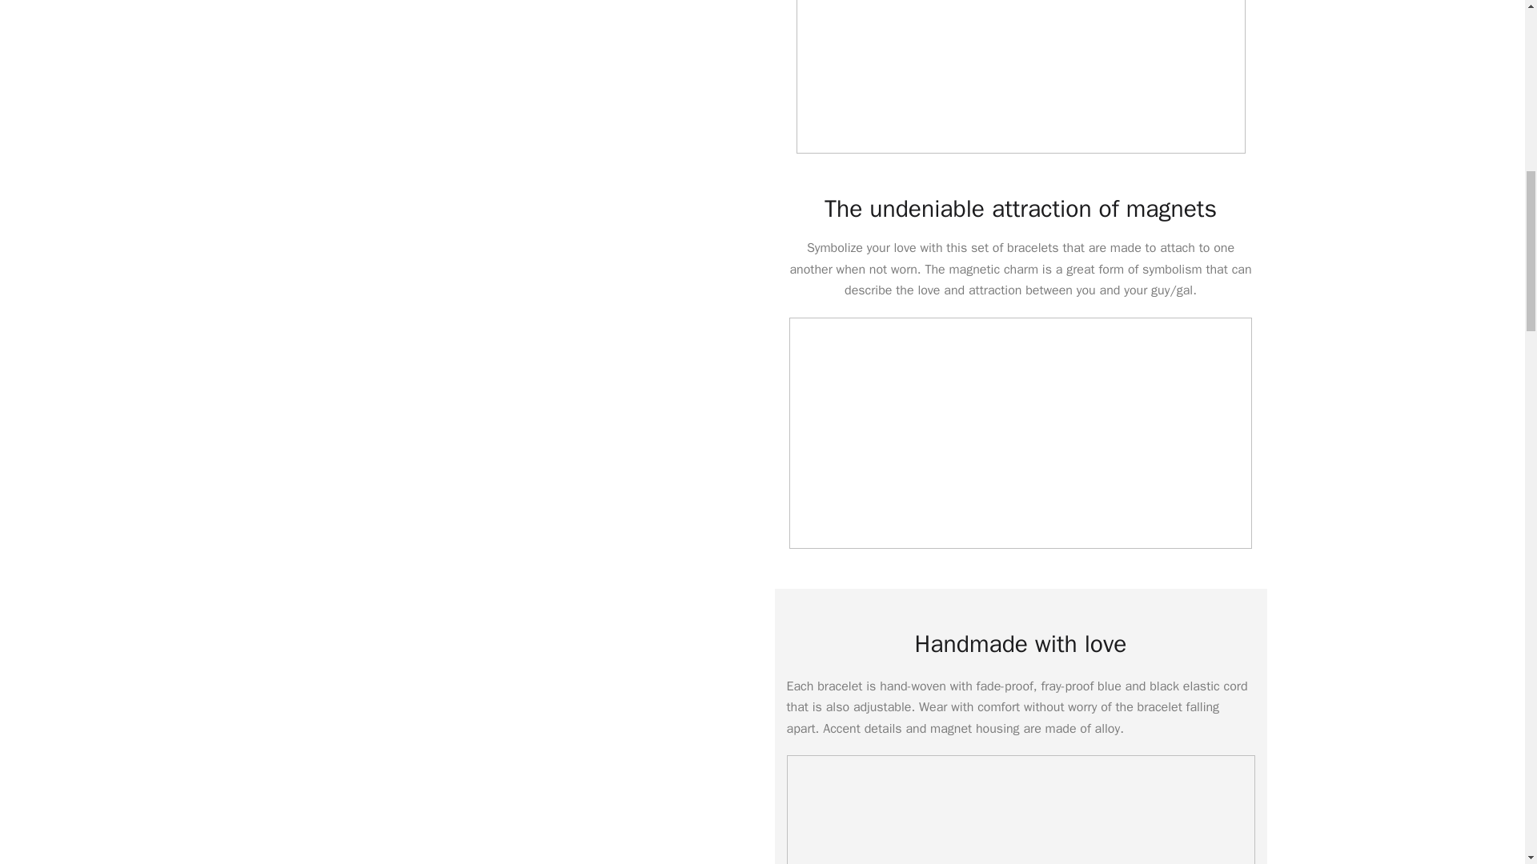 The height and width of the screenshot is (864, 1537). Describe the element at coordinates (1021, 433) in the screenshot. I see `2` at that location.